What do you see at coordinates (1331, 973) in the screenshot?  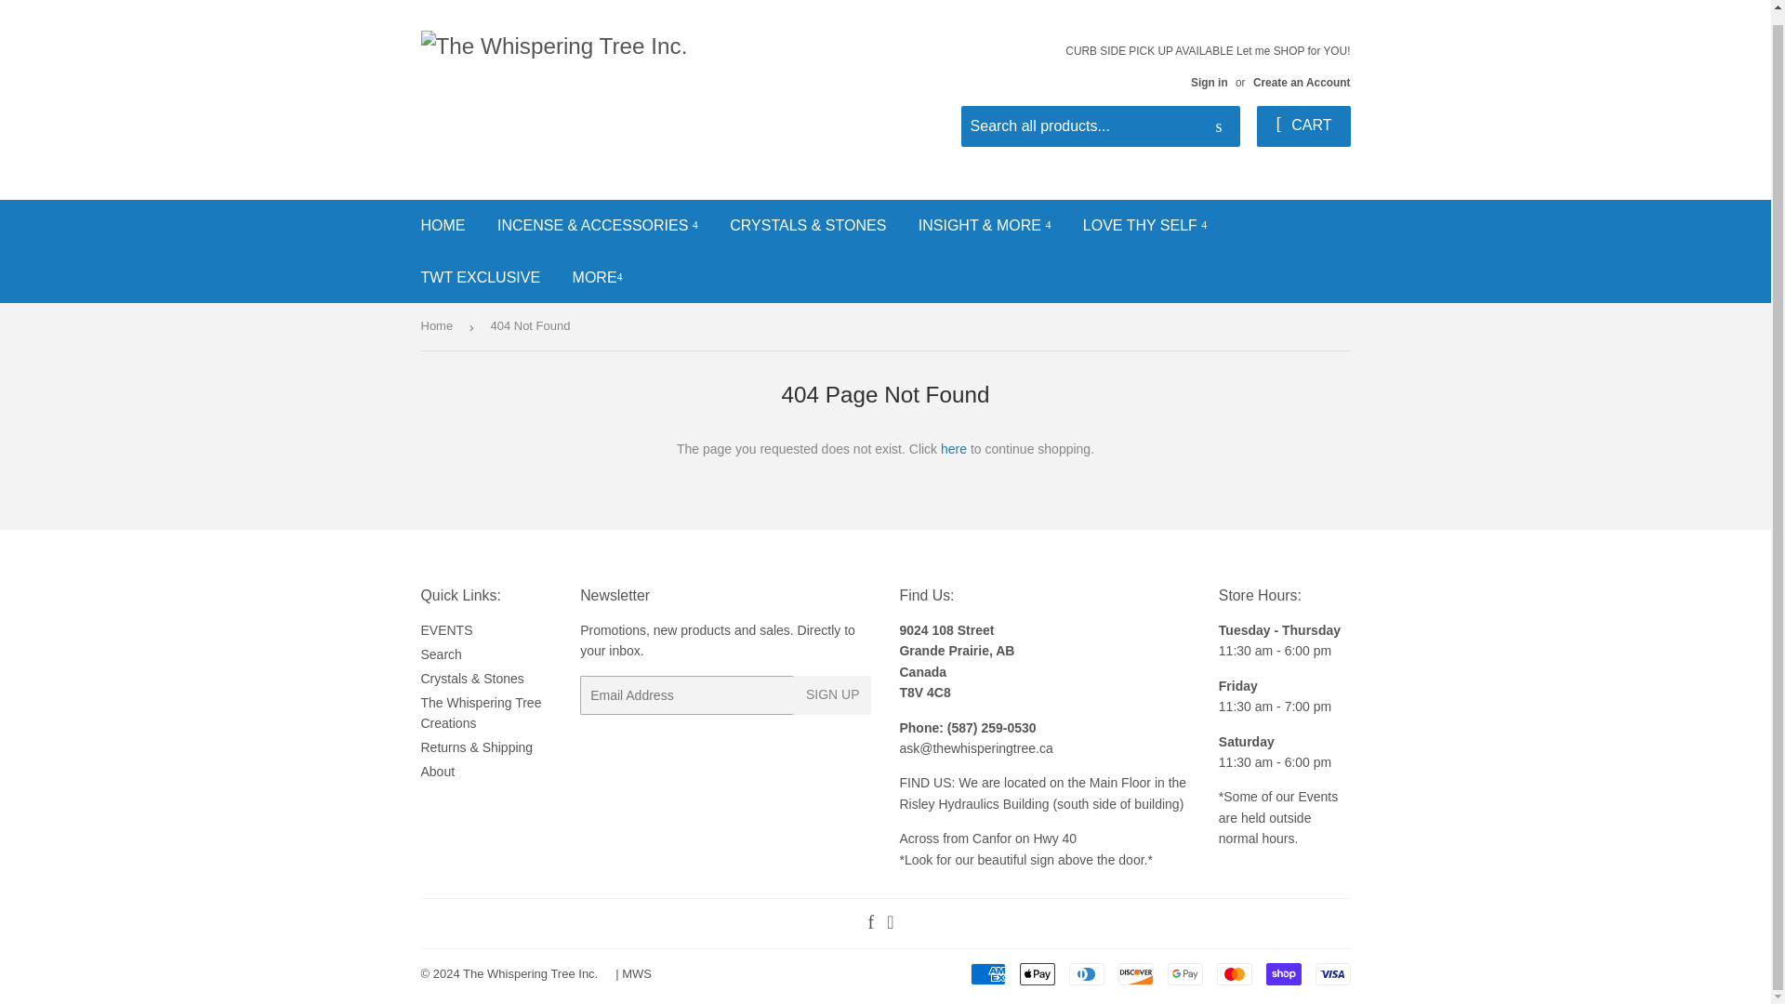 I see `Visa` at bounding box center [1331, 973].